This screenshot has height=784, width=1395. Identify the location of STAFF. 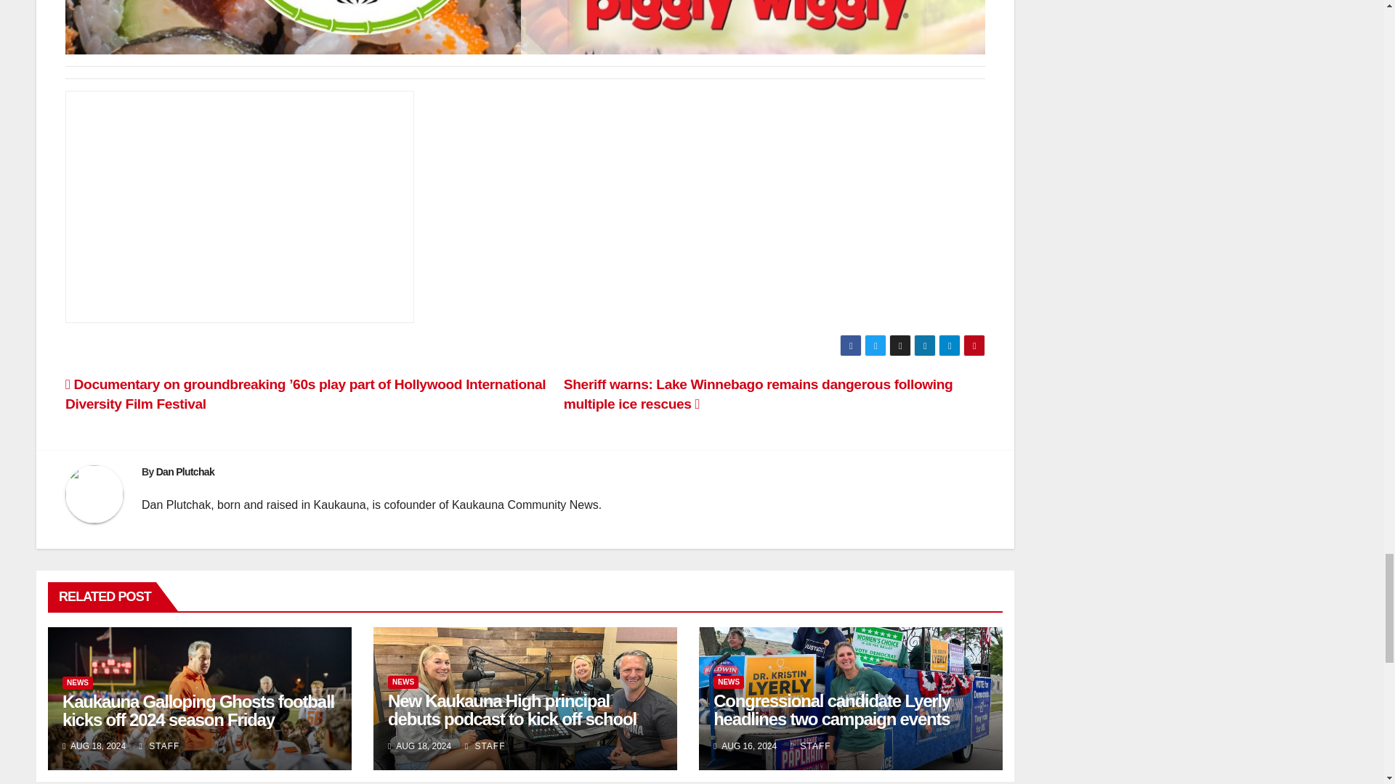
(811, 746).